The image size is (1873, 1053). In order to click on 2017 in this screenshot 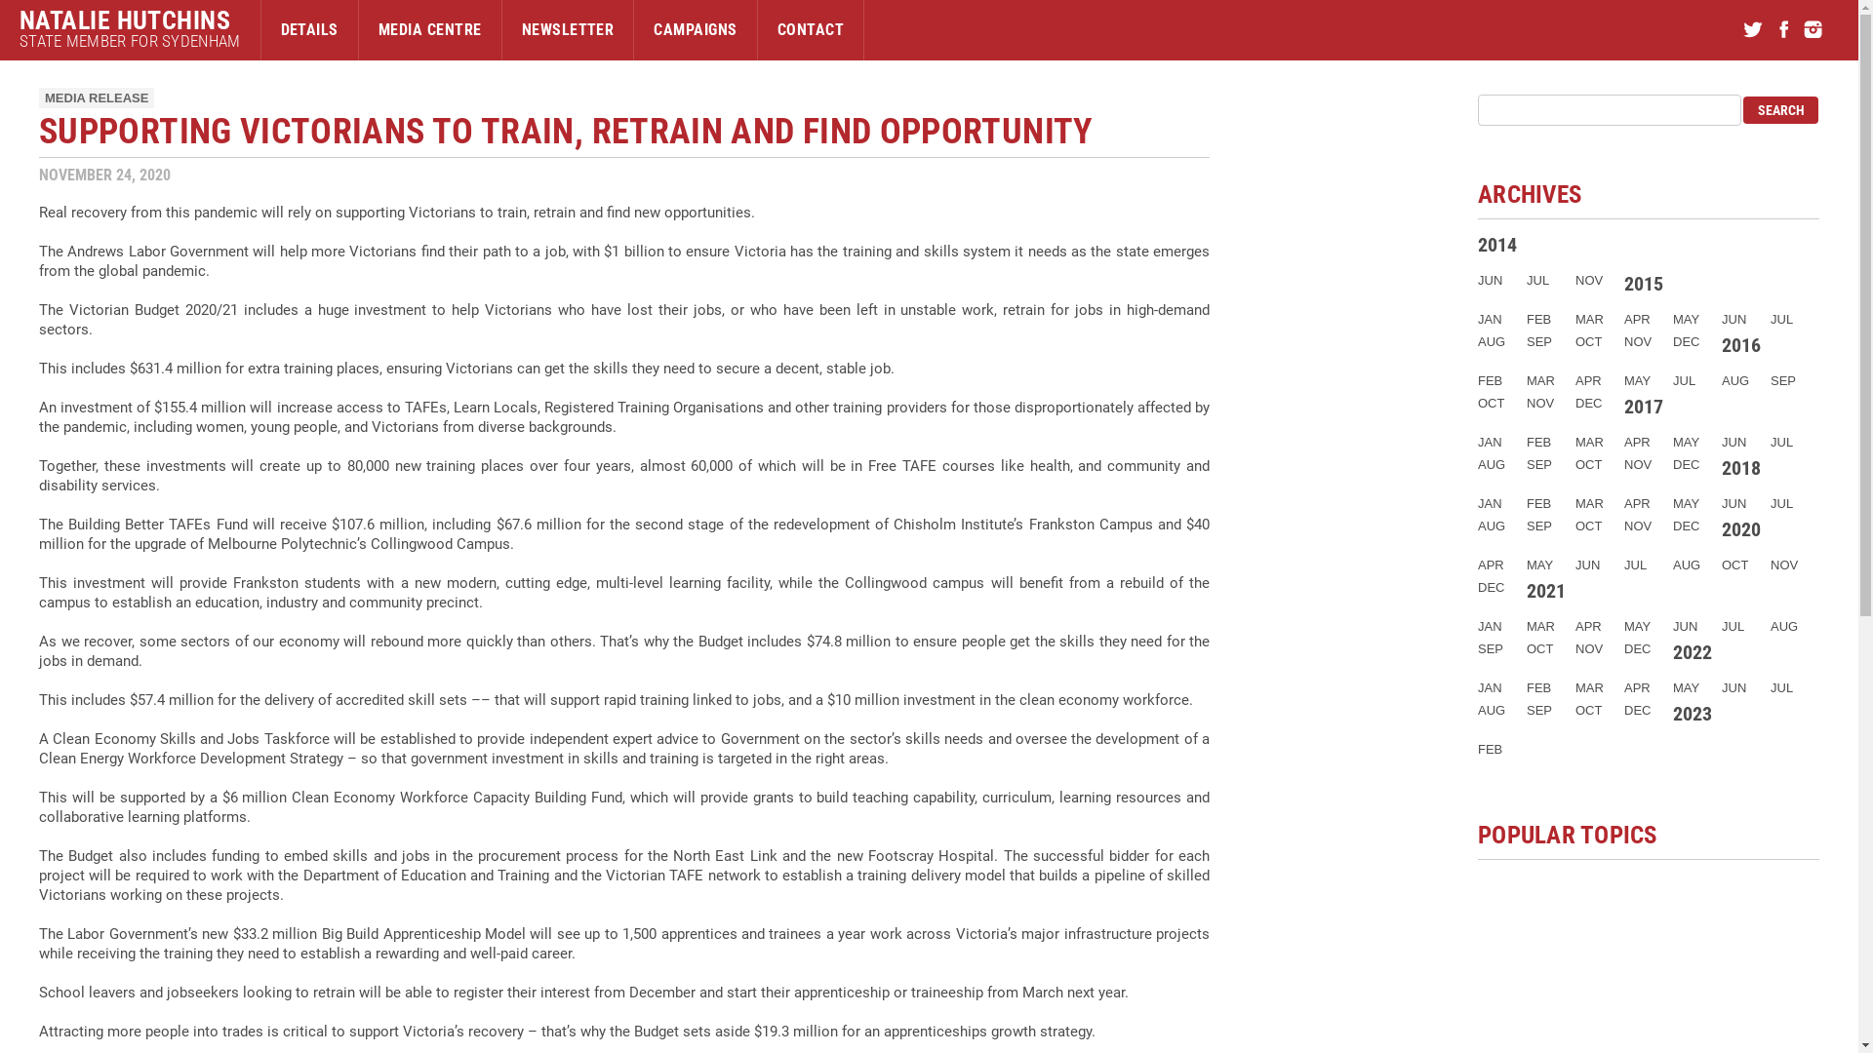, I will do `click(1644, 407)`.